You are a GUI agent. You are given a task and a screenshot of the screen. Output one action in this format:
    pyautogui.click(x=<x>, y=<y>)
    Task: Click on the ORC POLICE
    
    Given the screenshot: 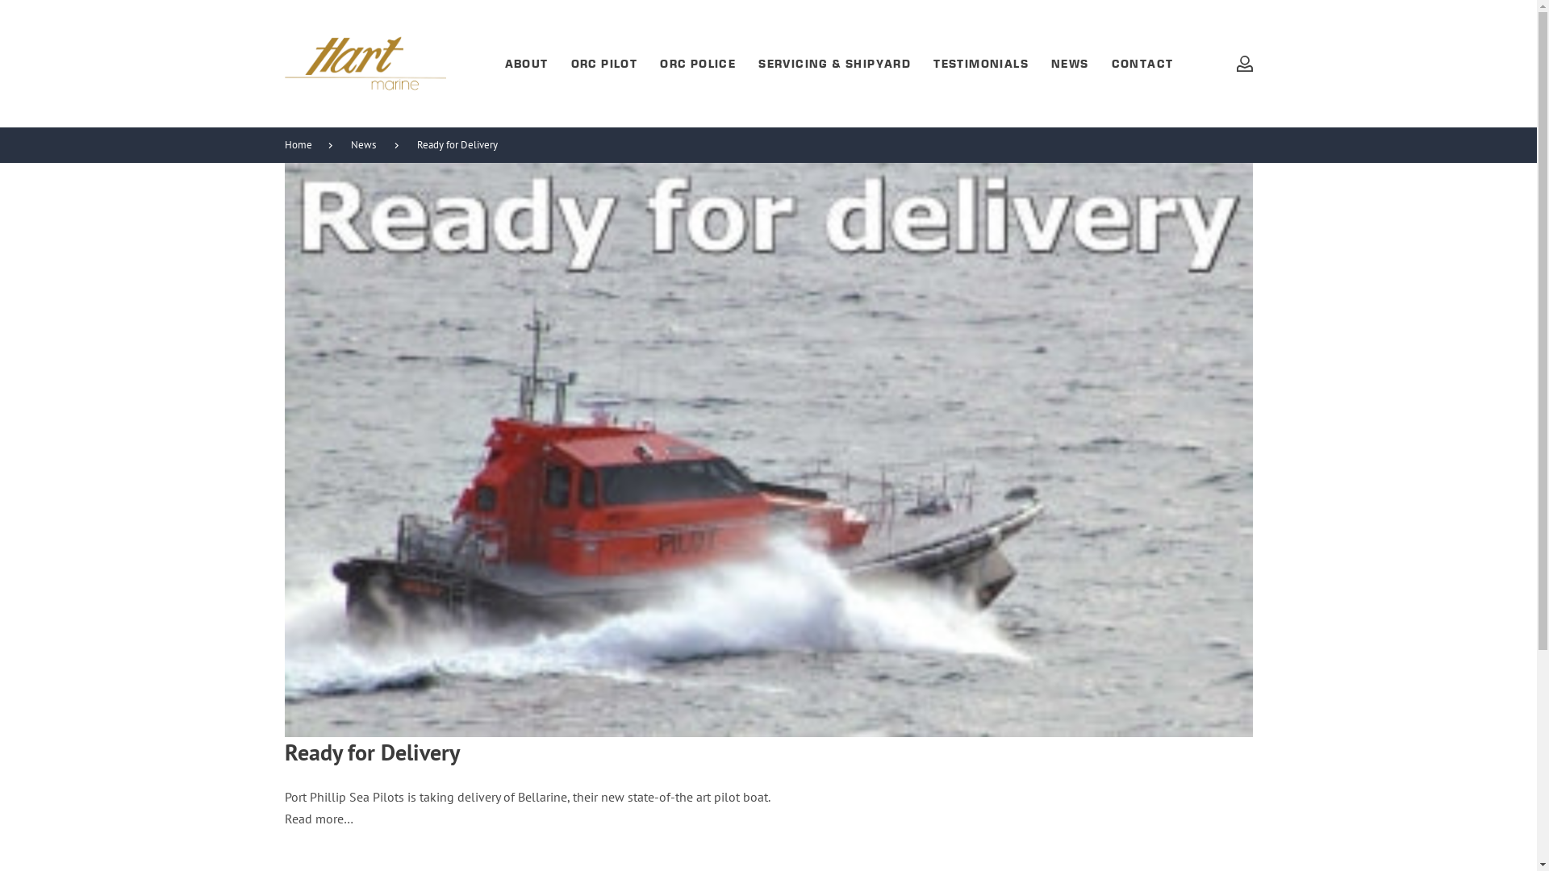 What is the action you would take?
    pyautogui.click(x=709, y=64)
    